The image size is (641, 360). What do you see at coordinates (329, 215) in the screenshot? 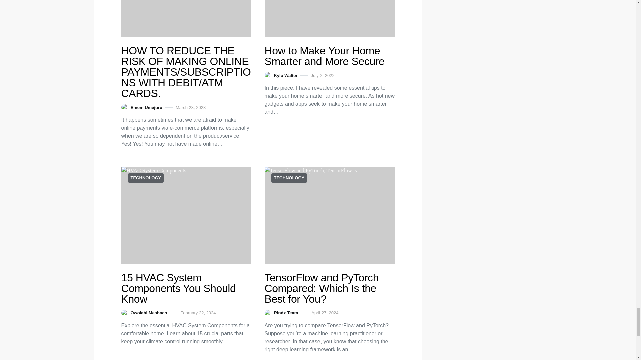
I see `Software Sales Recruiters` at bounding box center [329, 215].